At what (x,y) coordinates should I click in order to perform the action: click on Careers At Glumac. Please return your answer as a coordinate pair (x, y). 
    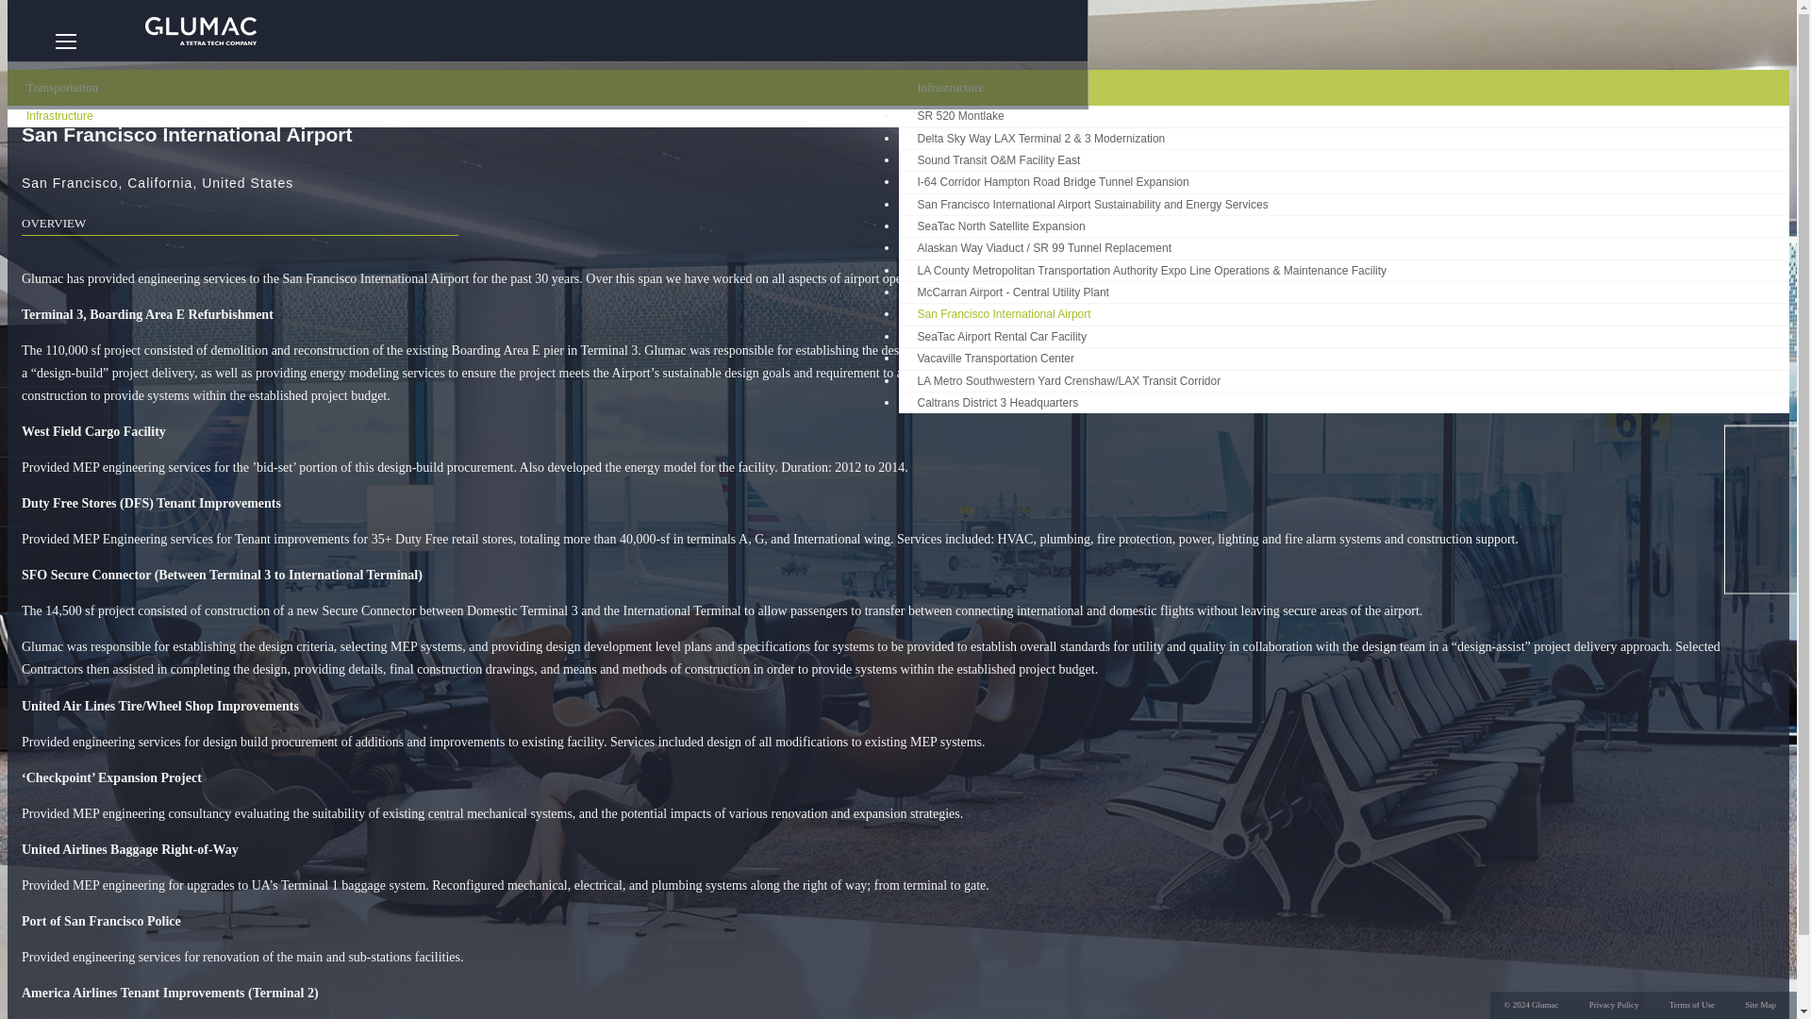
    Looking at the image, I should click on (775, 75).